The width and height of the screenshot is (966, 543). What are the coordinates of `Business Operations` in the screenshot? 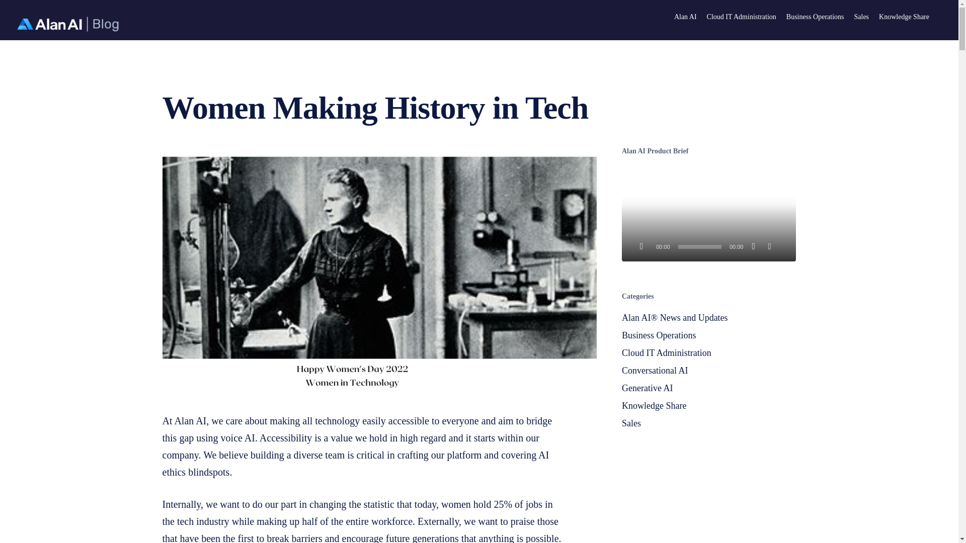 It's located at (815, 17).